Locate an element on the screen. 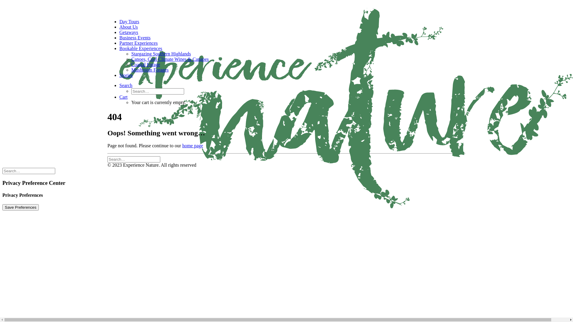  Search for: is located at coordinates (134, 159).